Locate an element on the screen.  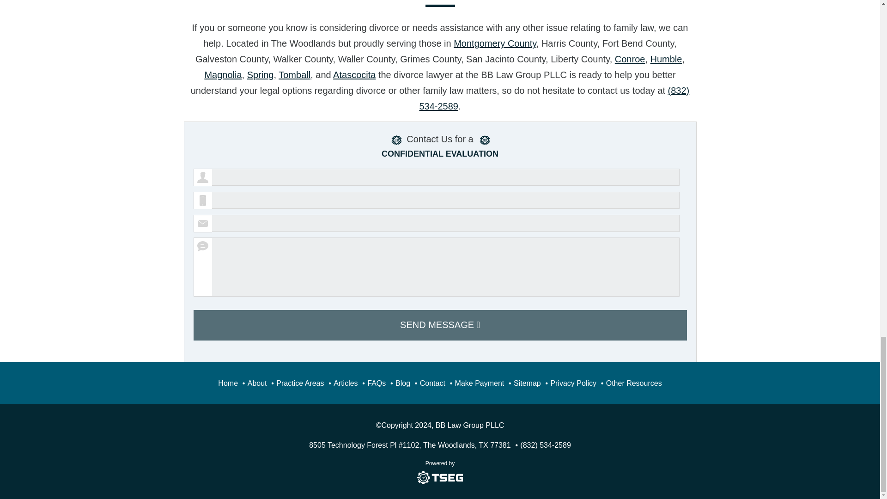
Contact is located at coordinates (432, 383).